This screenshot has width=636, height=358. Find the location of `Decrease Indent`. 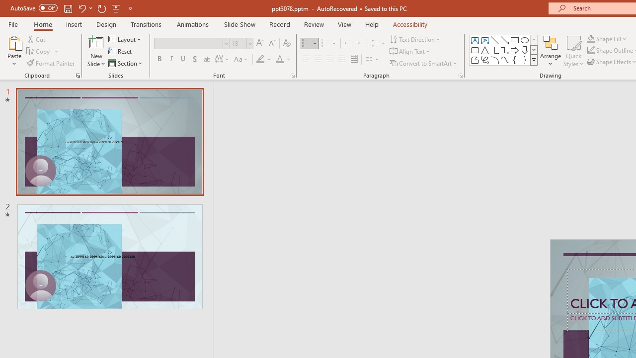

Decrease Indent is located at coordinates (348, 44).